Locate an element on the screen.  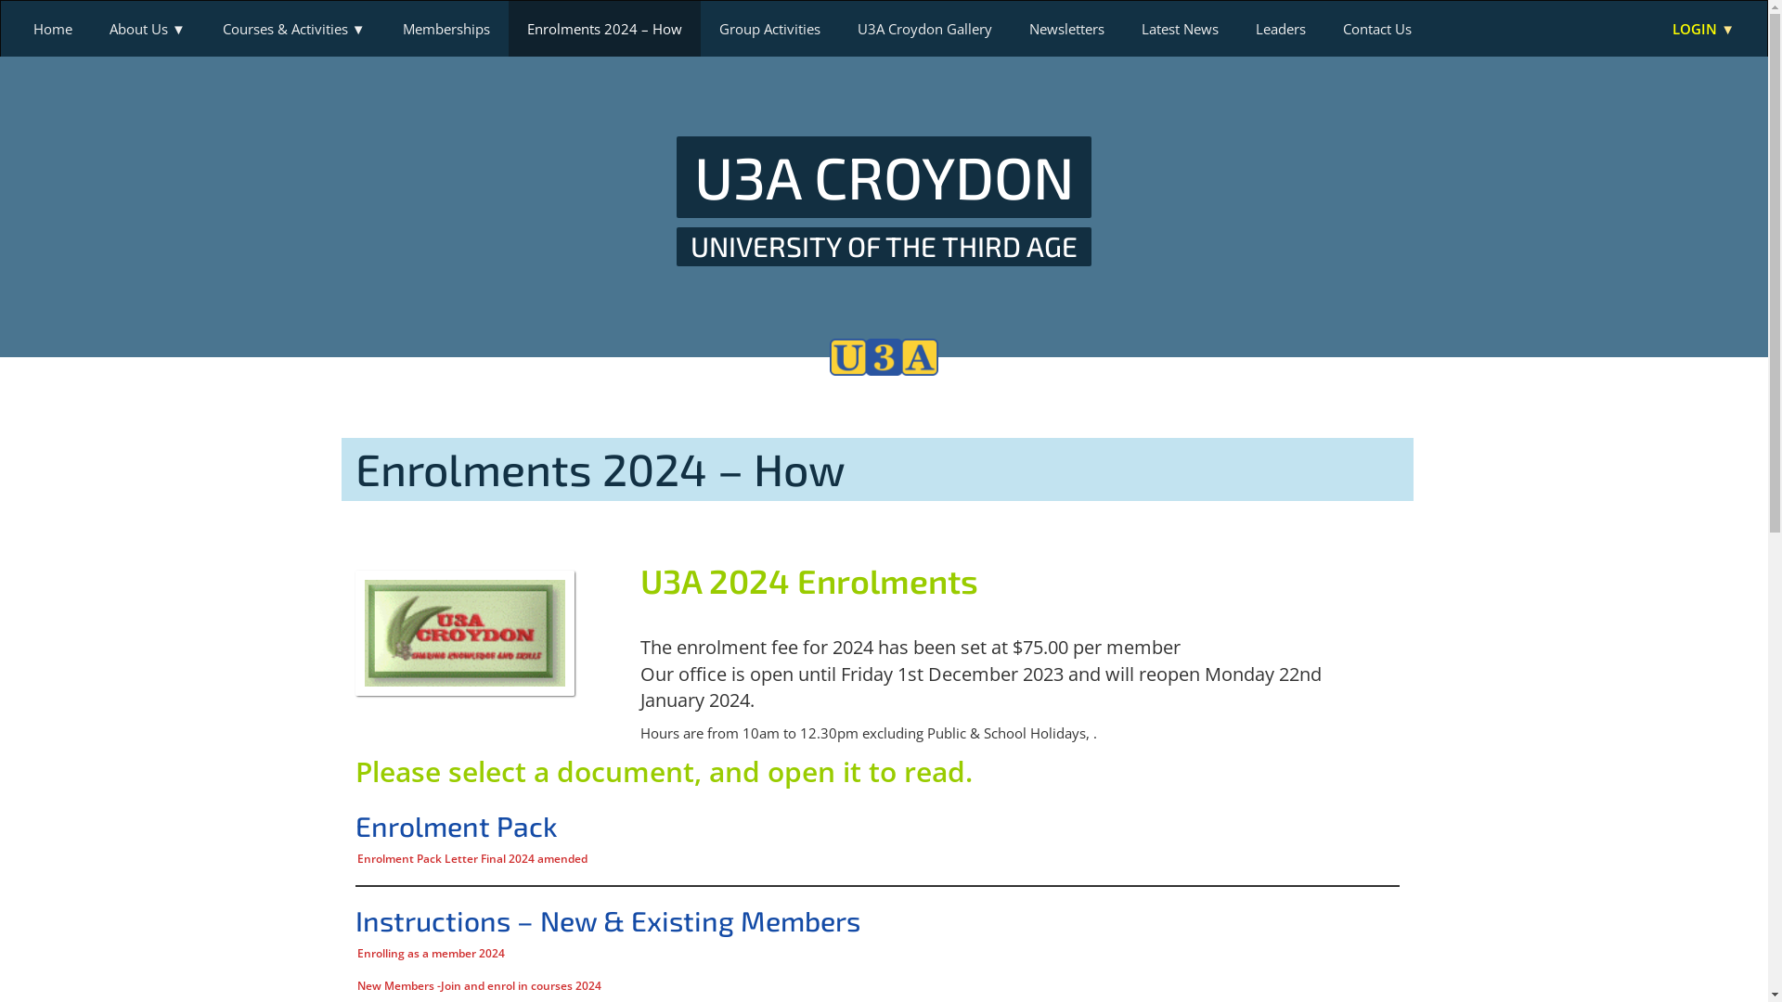
Newsletters is located at coordinates (1067, 29).